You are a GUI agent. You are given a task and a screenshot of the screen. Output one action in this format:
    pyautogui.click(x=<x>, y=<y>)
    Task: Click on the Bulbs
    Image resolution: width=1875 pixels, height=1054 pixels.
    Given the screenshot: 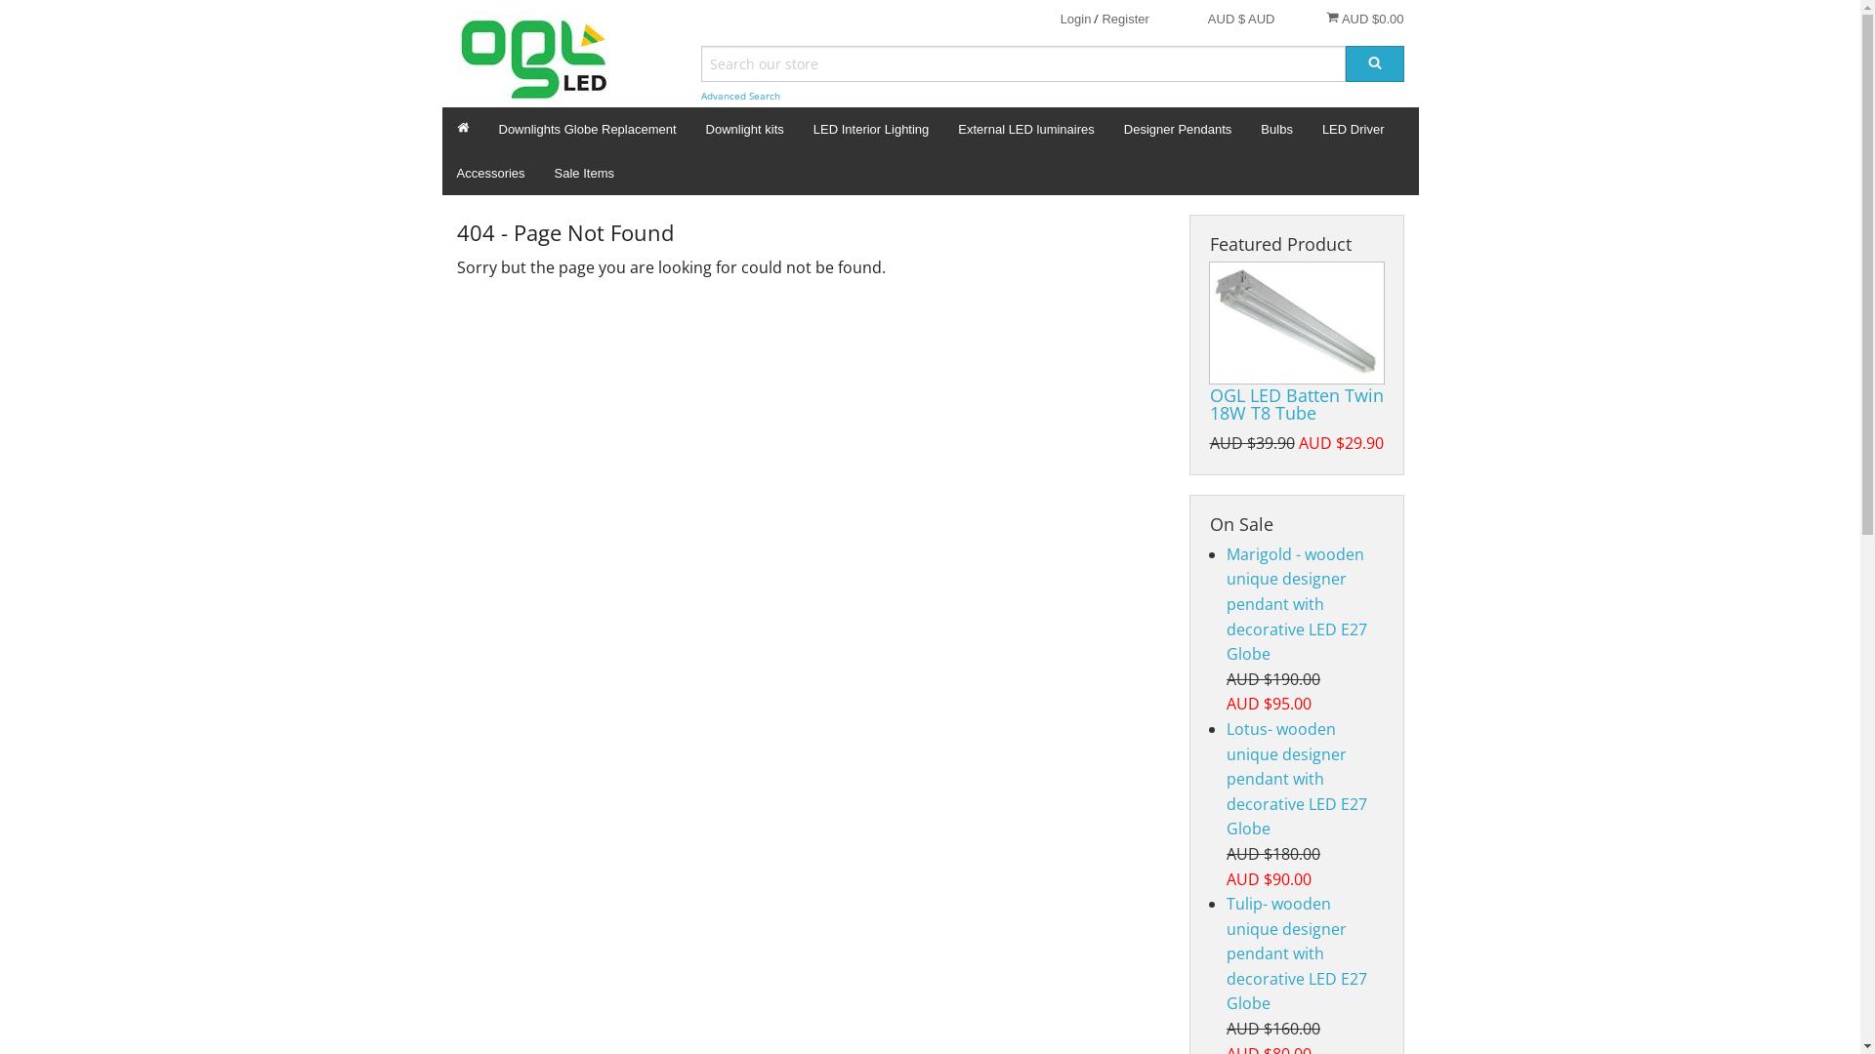 What is the action you would take?
    pyautogui.click(x=1277, y=129)
    